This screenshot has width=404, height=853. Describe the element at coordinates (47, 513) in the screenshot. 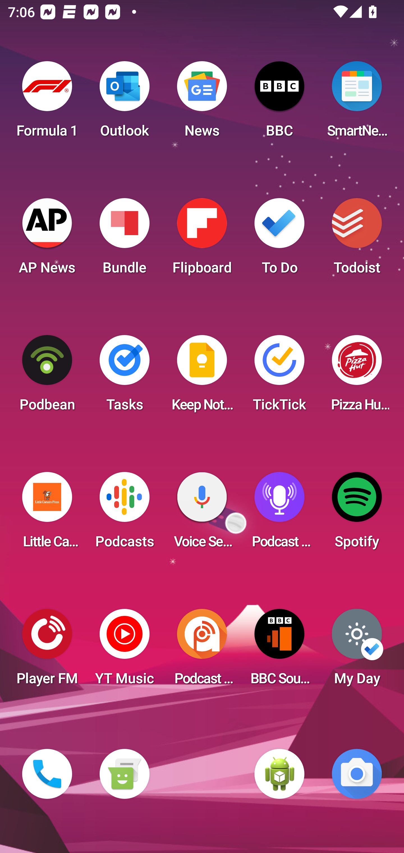

I see `Little Caesars Pizza` at that location.